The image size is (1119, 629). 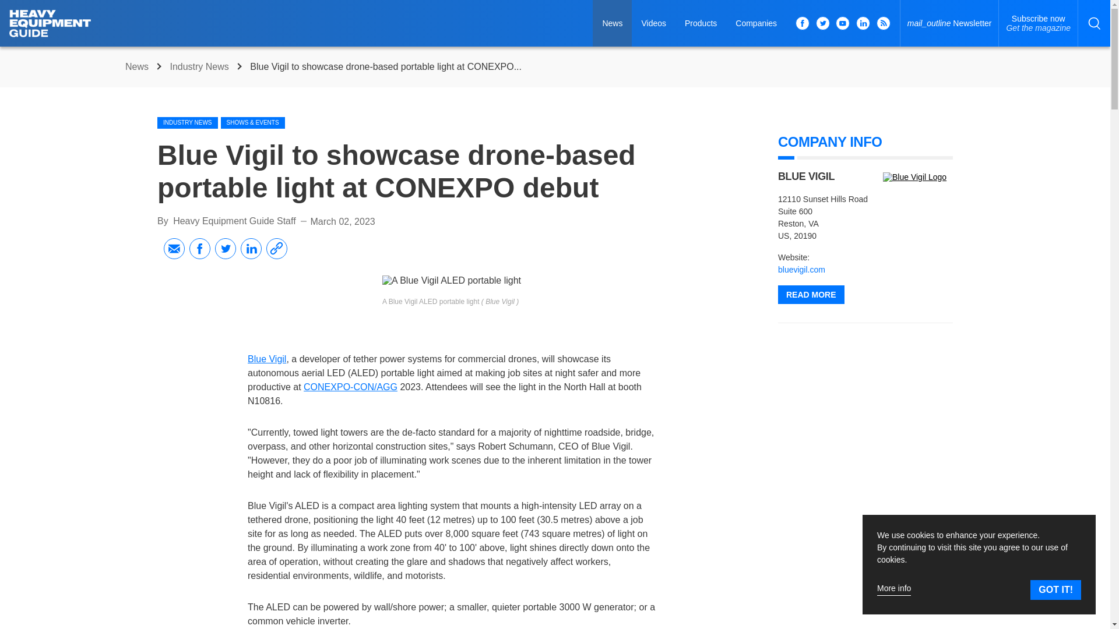 I want to click on News, so click(x=200, y=66).